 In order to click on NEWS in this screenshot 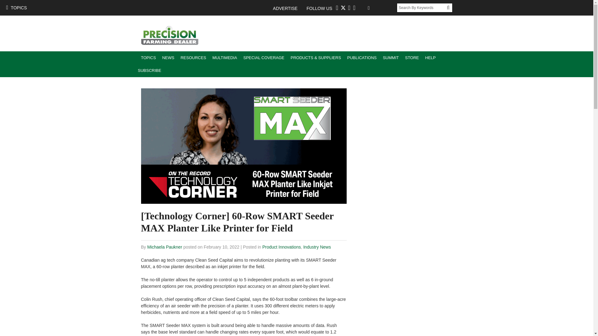, I will do `click(168, 58)`.